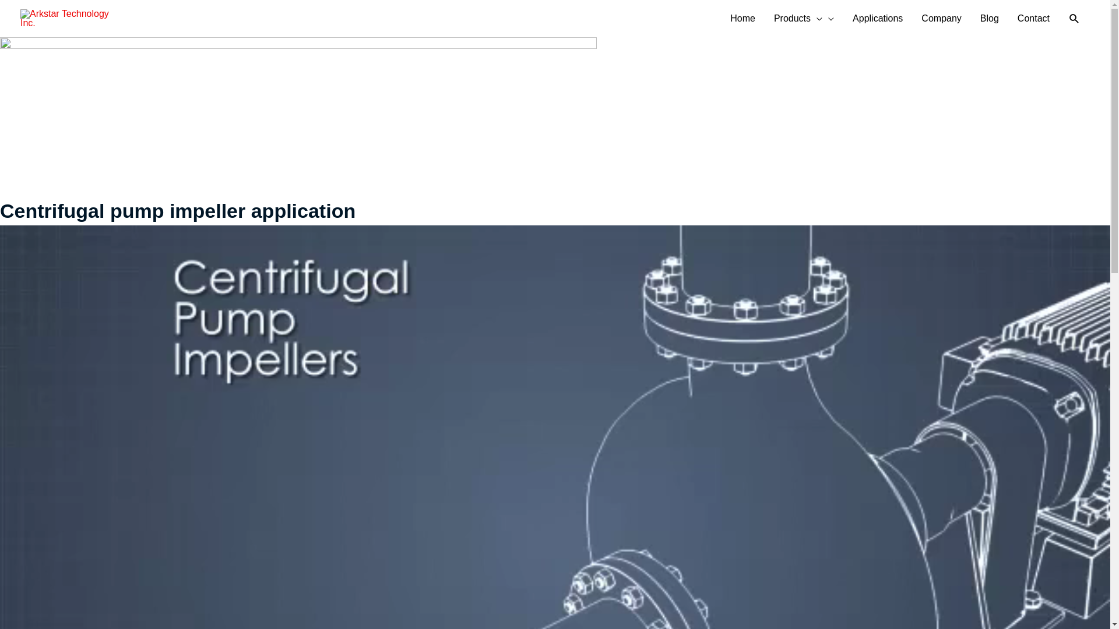  What do you see at coordinates (743, 19) in the screenshot?
I see `Home` at bounding box center [743, 19].